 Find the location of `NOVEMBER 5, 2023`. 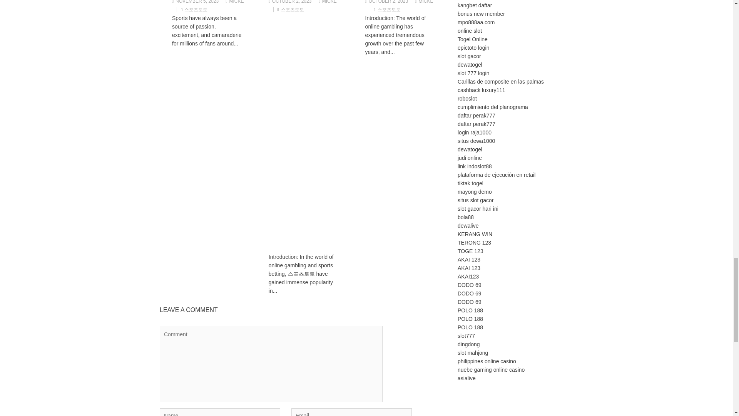

NOVEMBER 5, 2023 is located at coordinates (196, 2).